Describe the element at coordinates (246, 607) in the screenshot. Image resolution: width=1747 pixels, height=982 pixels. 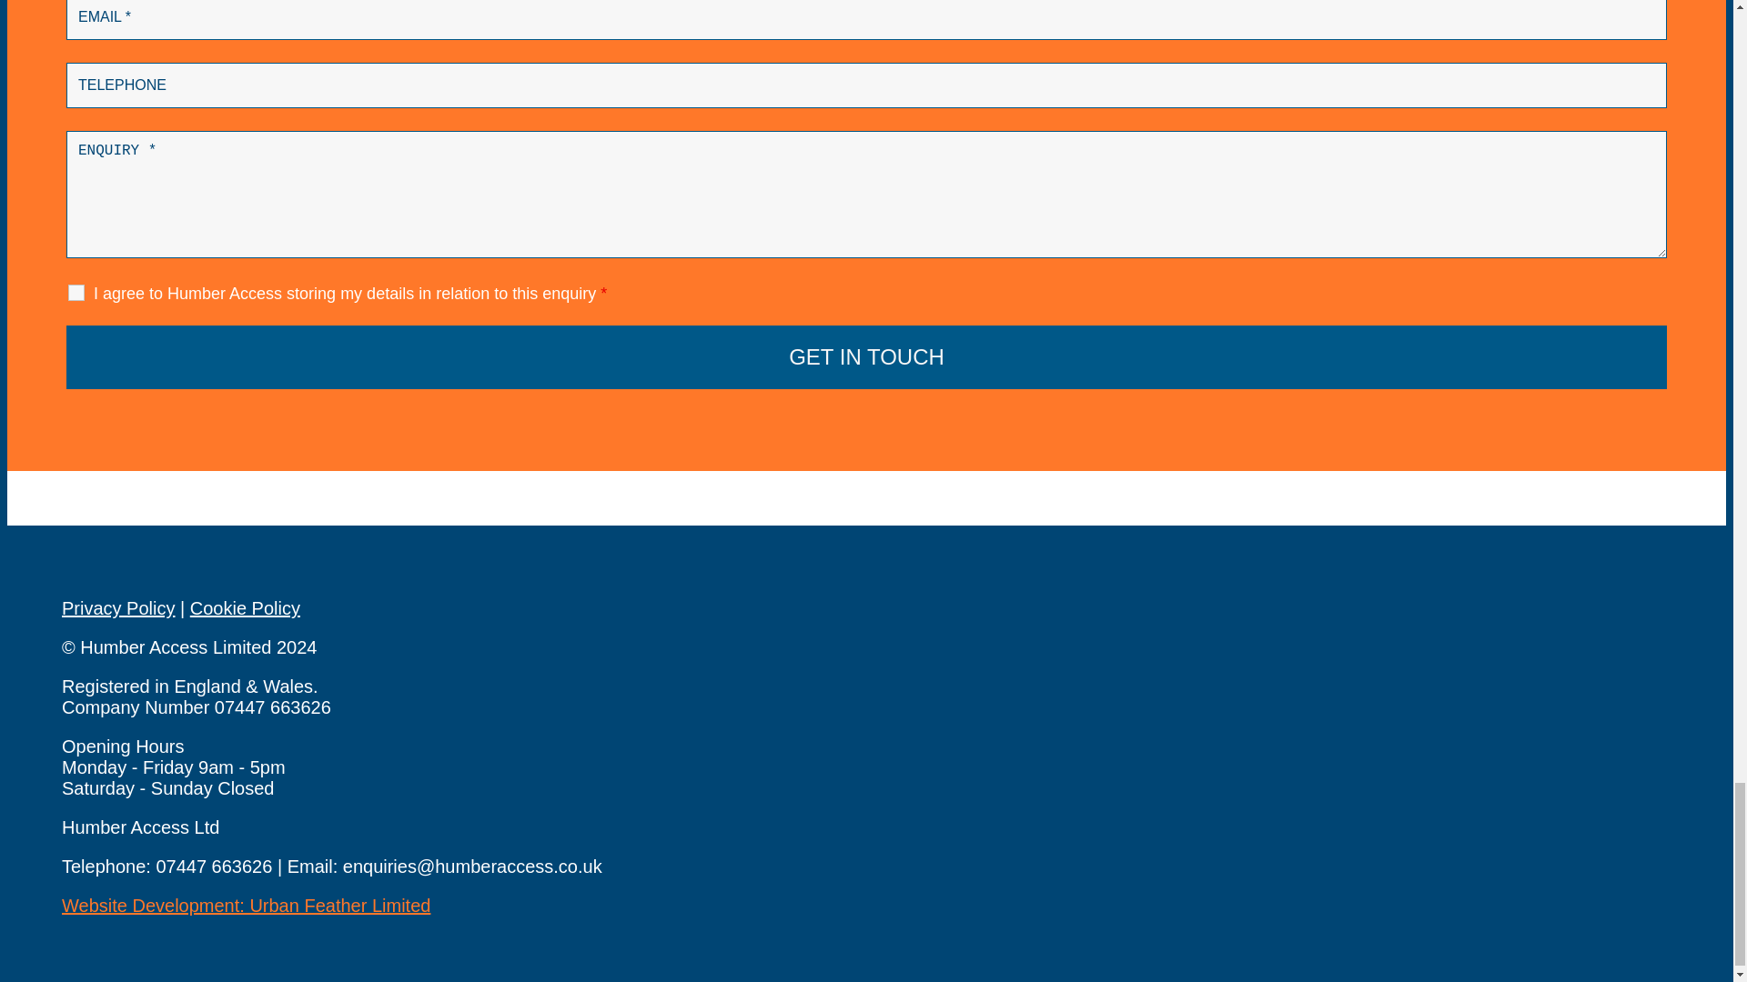
I see `Cookie Policy` at that location.